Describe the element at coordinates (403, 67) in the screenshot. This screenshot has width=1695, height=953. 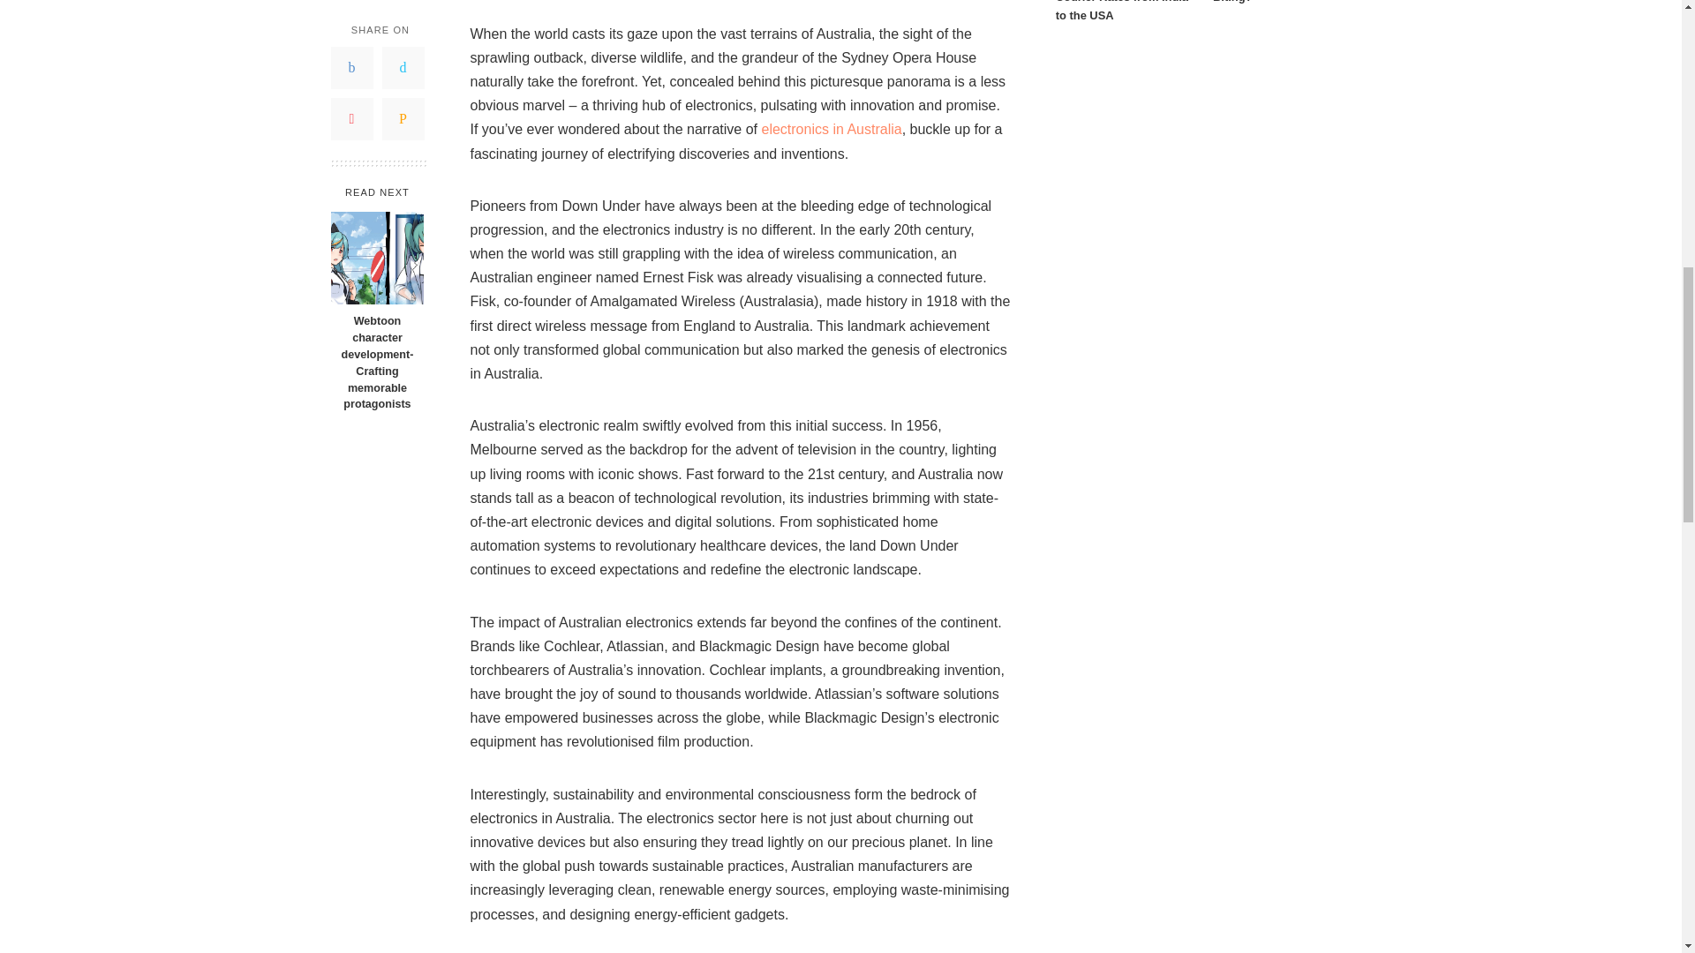
I see `Twitter` at that location.